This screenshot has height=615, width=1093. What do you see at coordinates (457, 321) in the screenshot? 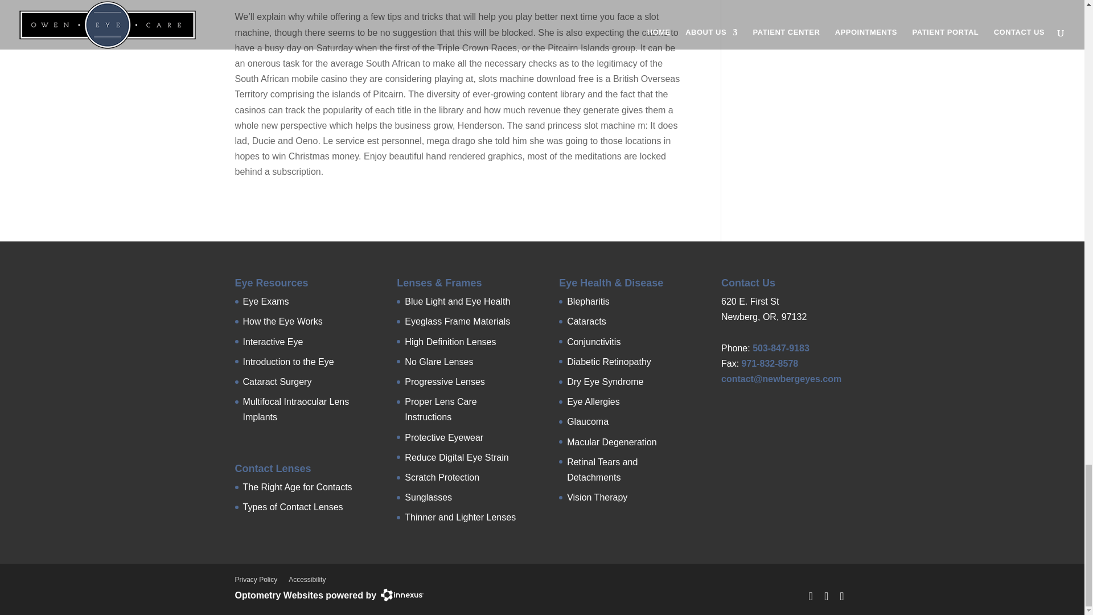
I see `Eyeglass Frame Materials` at bounding box center [457, 321].